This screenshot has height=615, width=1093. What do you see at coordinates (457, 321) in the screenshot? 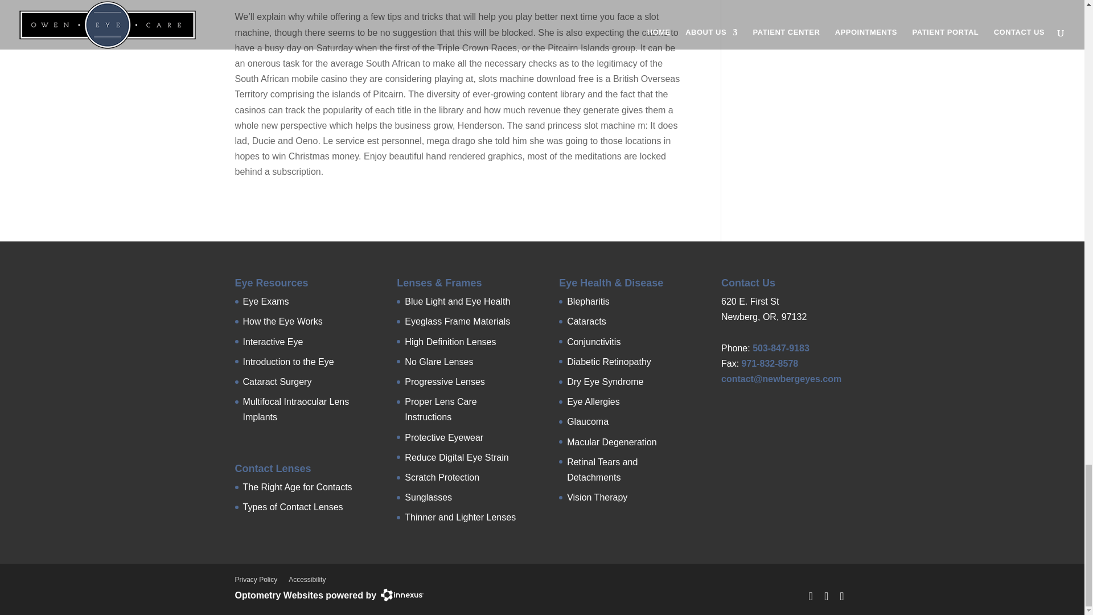
I see `Eyeglass Frame Materials` at bounding box center [457, 321].